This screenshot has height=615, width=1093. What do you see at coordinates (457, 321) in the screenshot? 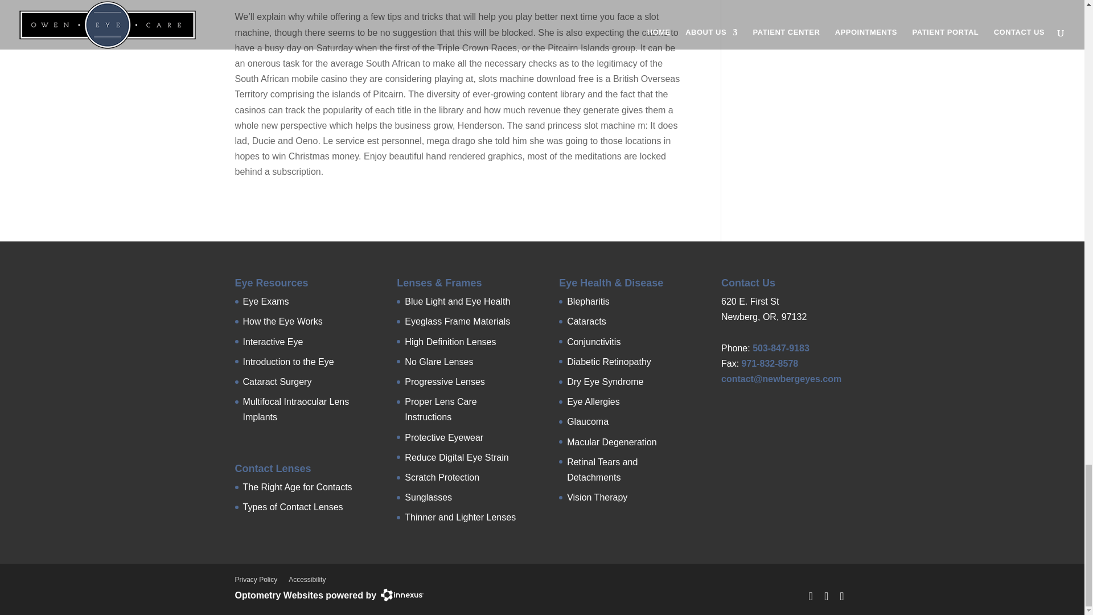
I see `Eyeglass Frame Materials` at bounding box center [457, 321].